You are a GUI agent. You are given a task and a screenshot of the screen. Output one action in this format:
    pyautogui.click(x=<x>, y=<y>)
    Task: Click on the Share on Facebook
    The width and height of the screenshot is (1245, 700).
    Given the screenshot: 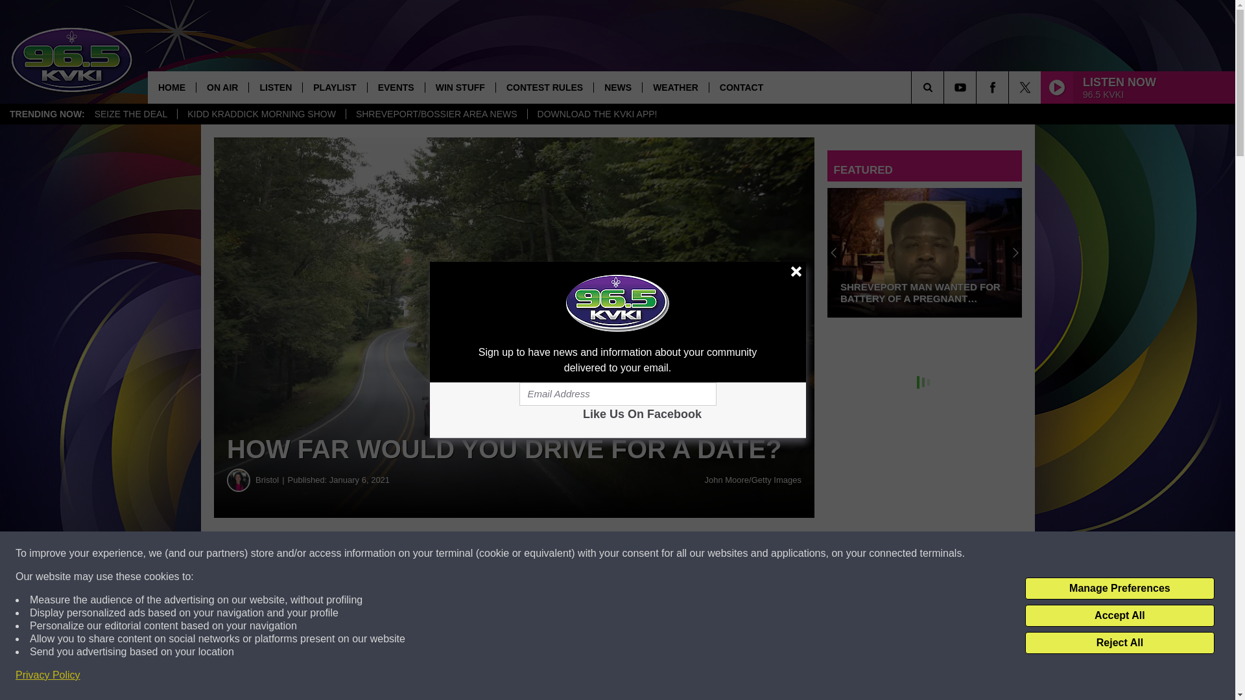 What is the action you would take?
    pyautogui.click(x=394, y=554)
    